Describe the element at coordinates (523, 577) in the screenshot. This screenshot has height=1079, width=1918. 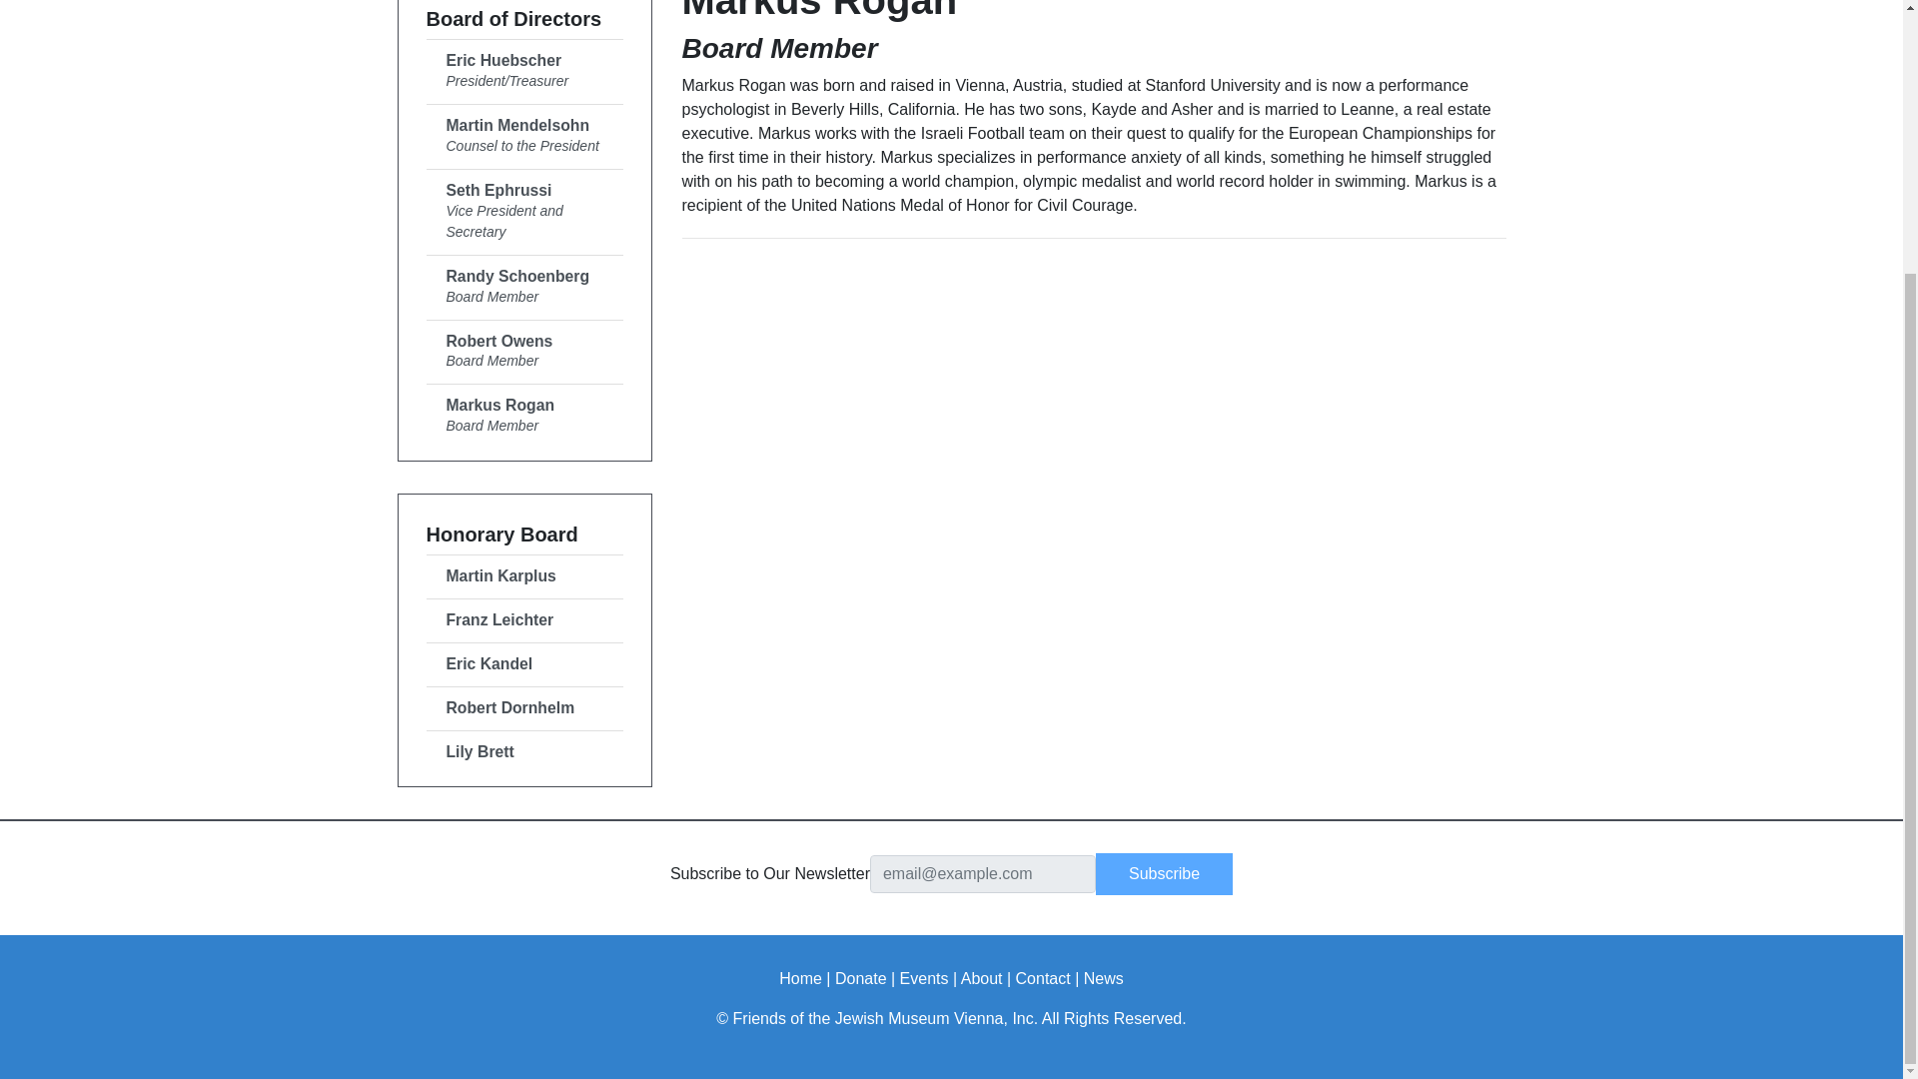
I see `Lily Brett` at that location.